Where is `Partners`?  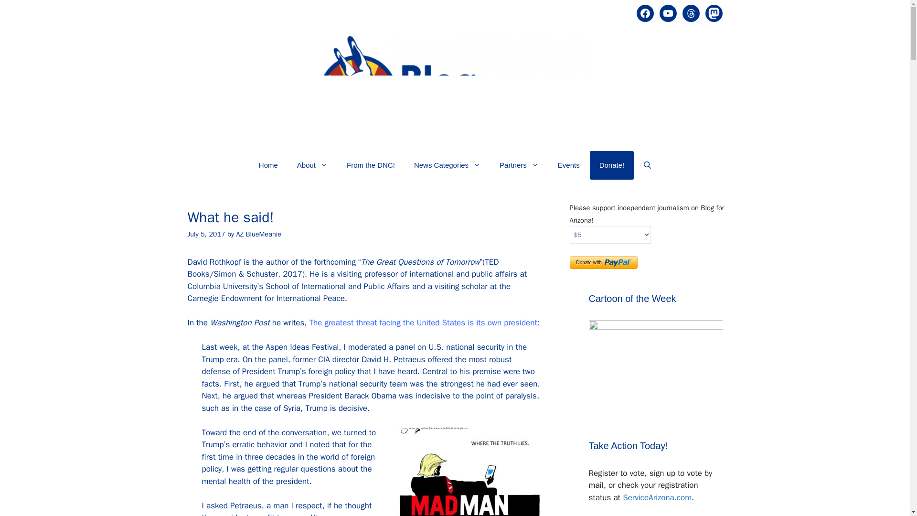 Partners is located at coordinates (519, 165).